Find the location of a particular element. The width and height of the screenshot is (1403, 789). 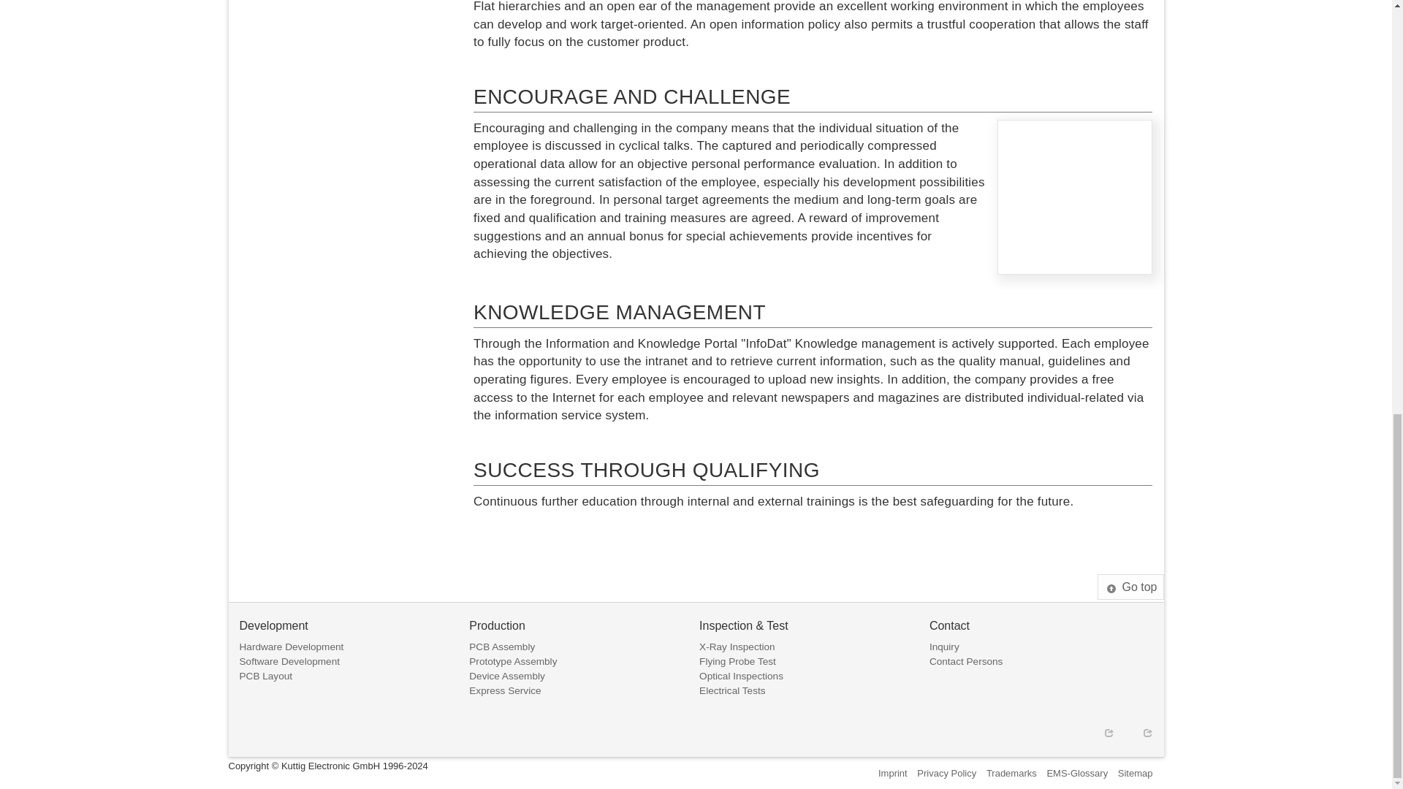

Go top is located at coordinates (1130, 587).